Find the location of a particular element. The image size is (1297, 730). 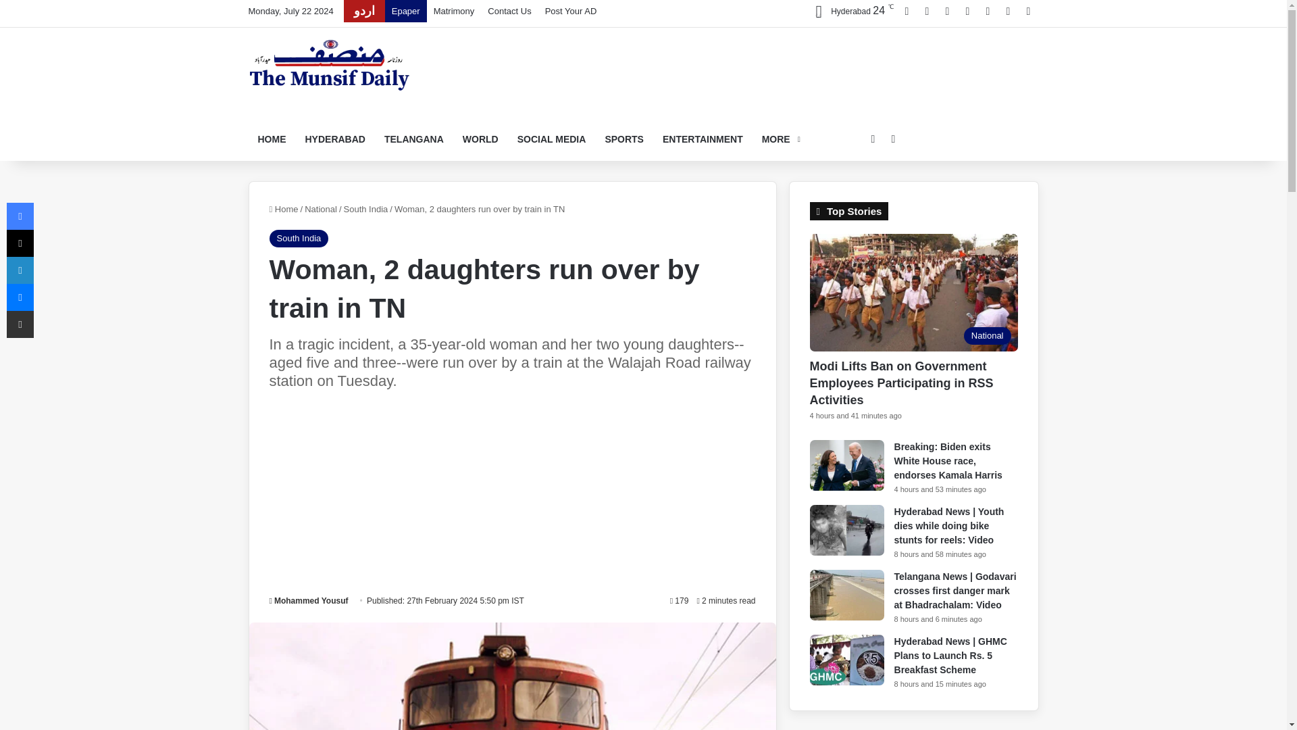

SOCIAL MEDIA is located at coordinates (551, 139).